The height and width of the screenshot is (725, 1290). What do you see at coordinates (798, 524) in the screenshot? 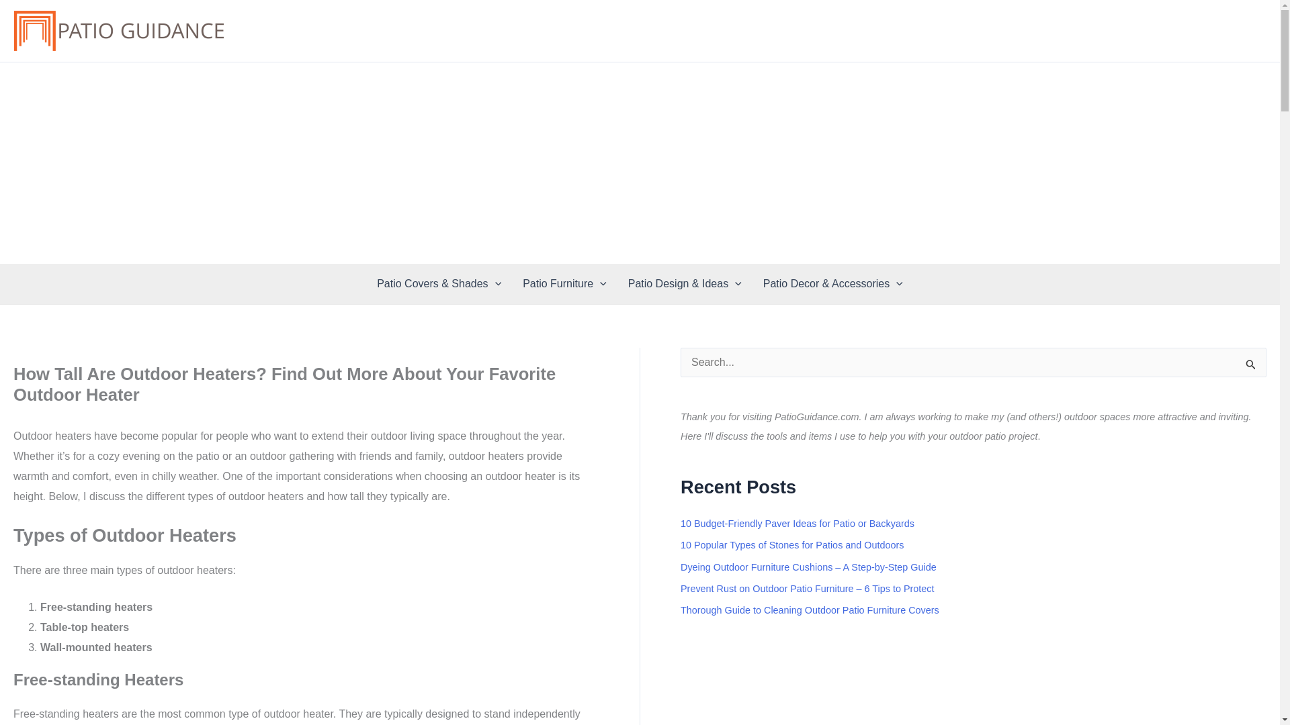
I see `10 Budget-Friendly Paver Ideas for Patio or Backyards` at bounding box center [798, 524].